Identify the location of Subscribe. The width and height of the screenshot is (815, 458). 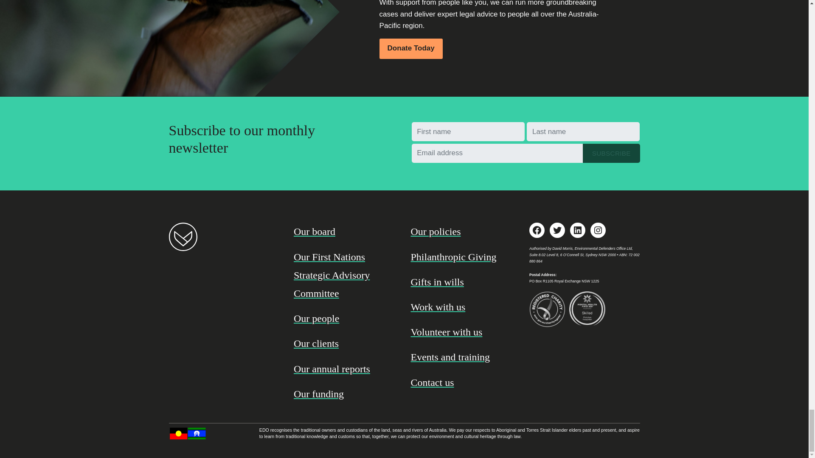
(611, 154).